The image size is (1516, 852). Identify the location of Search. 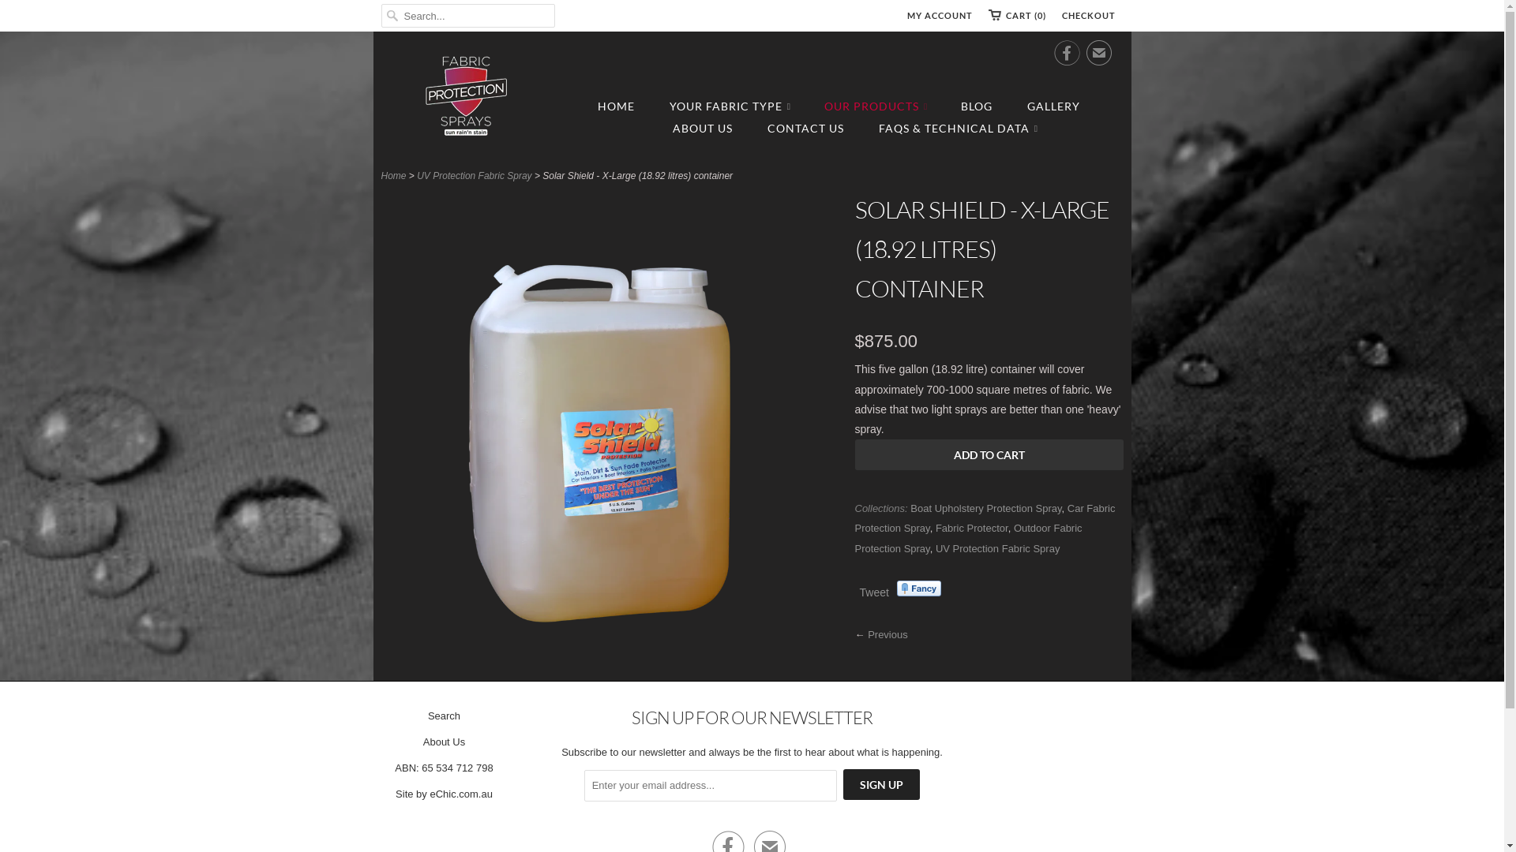
(444, 716).